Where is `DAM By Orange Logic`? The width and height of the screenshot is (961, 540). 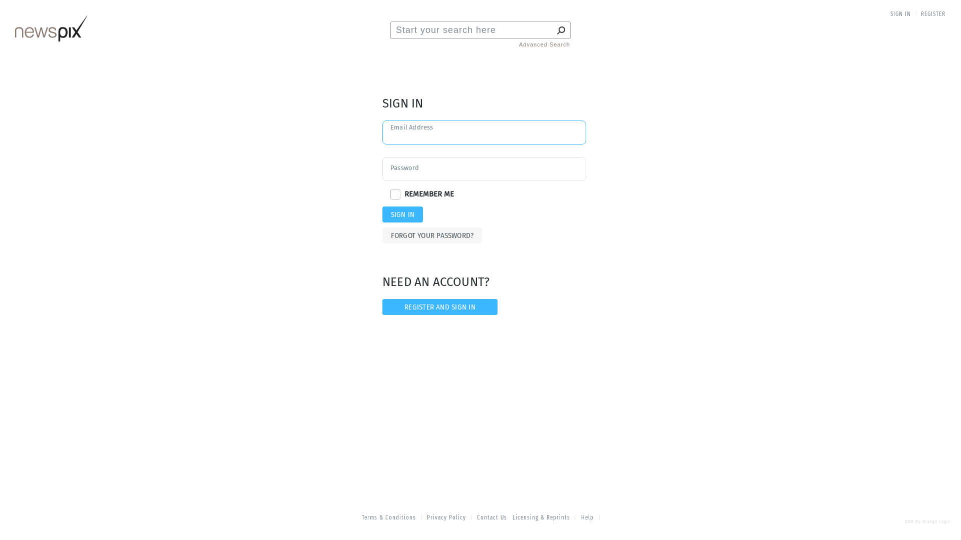
DAM By Orange Logic is located at coordinates (928, 522).